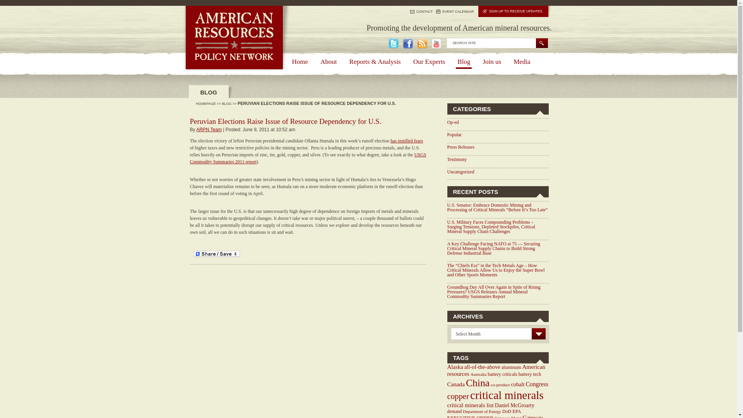 The image size is (743, 418). I want to click on 49 topics, so click(455, 367).